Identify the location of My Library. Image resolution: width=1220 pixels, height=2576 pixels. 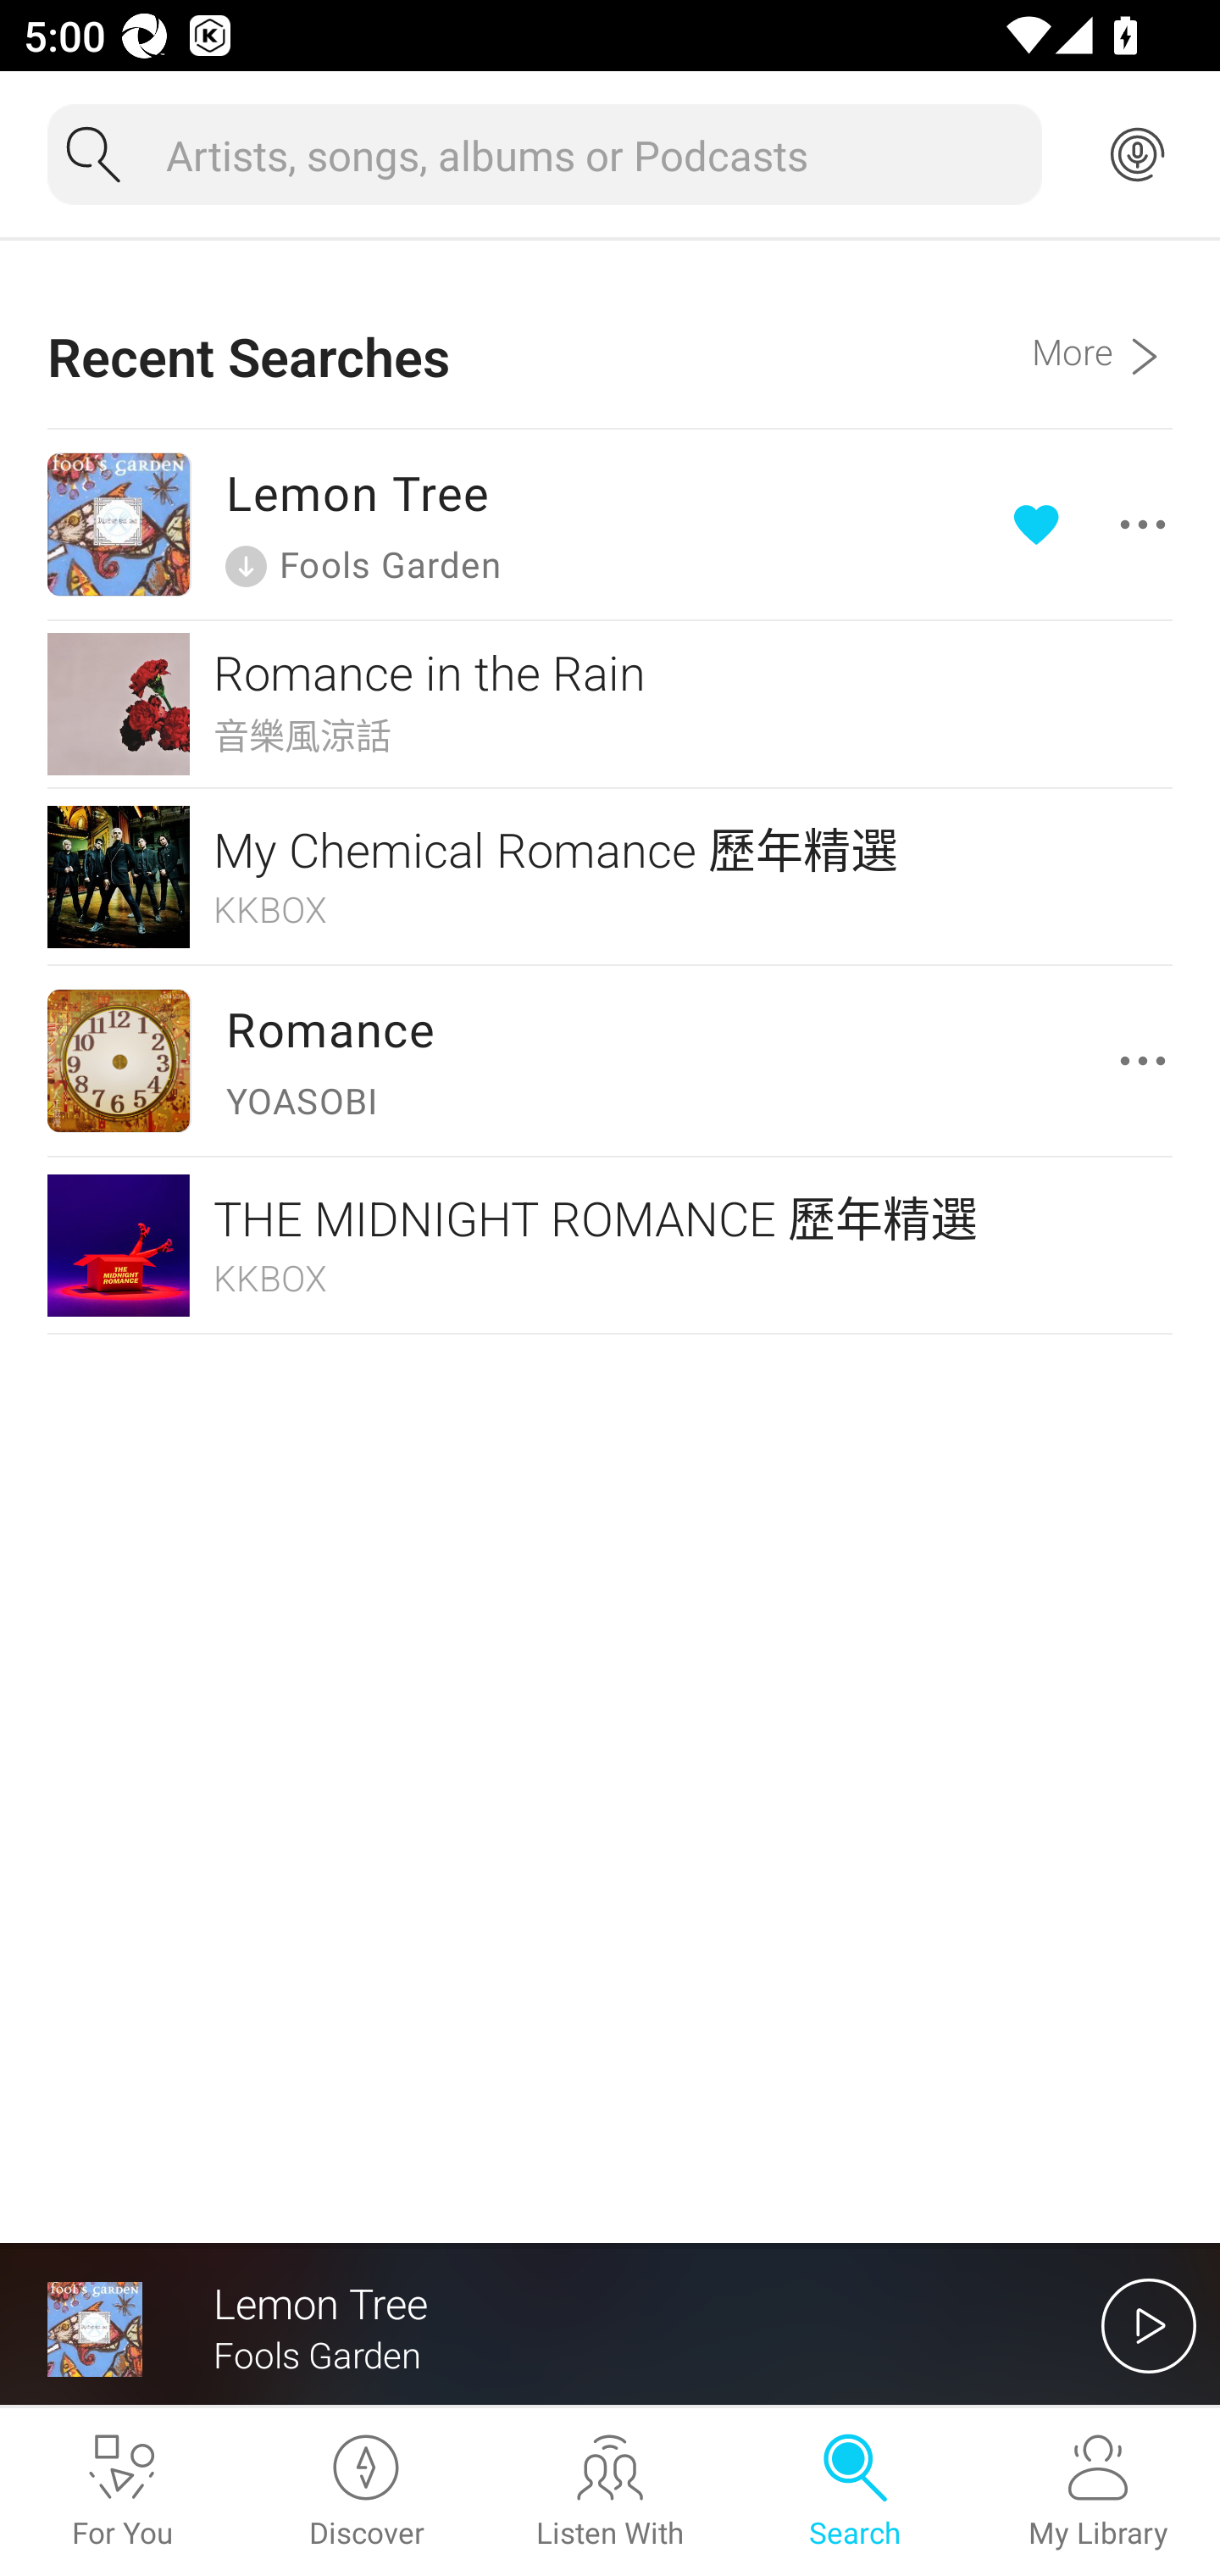
(1098, 2492).